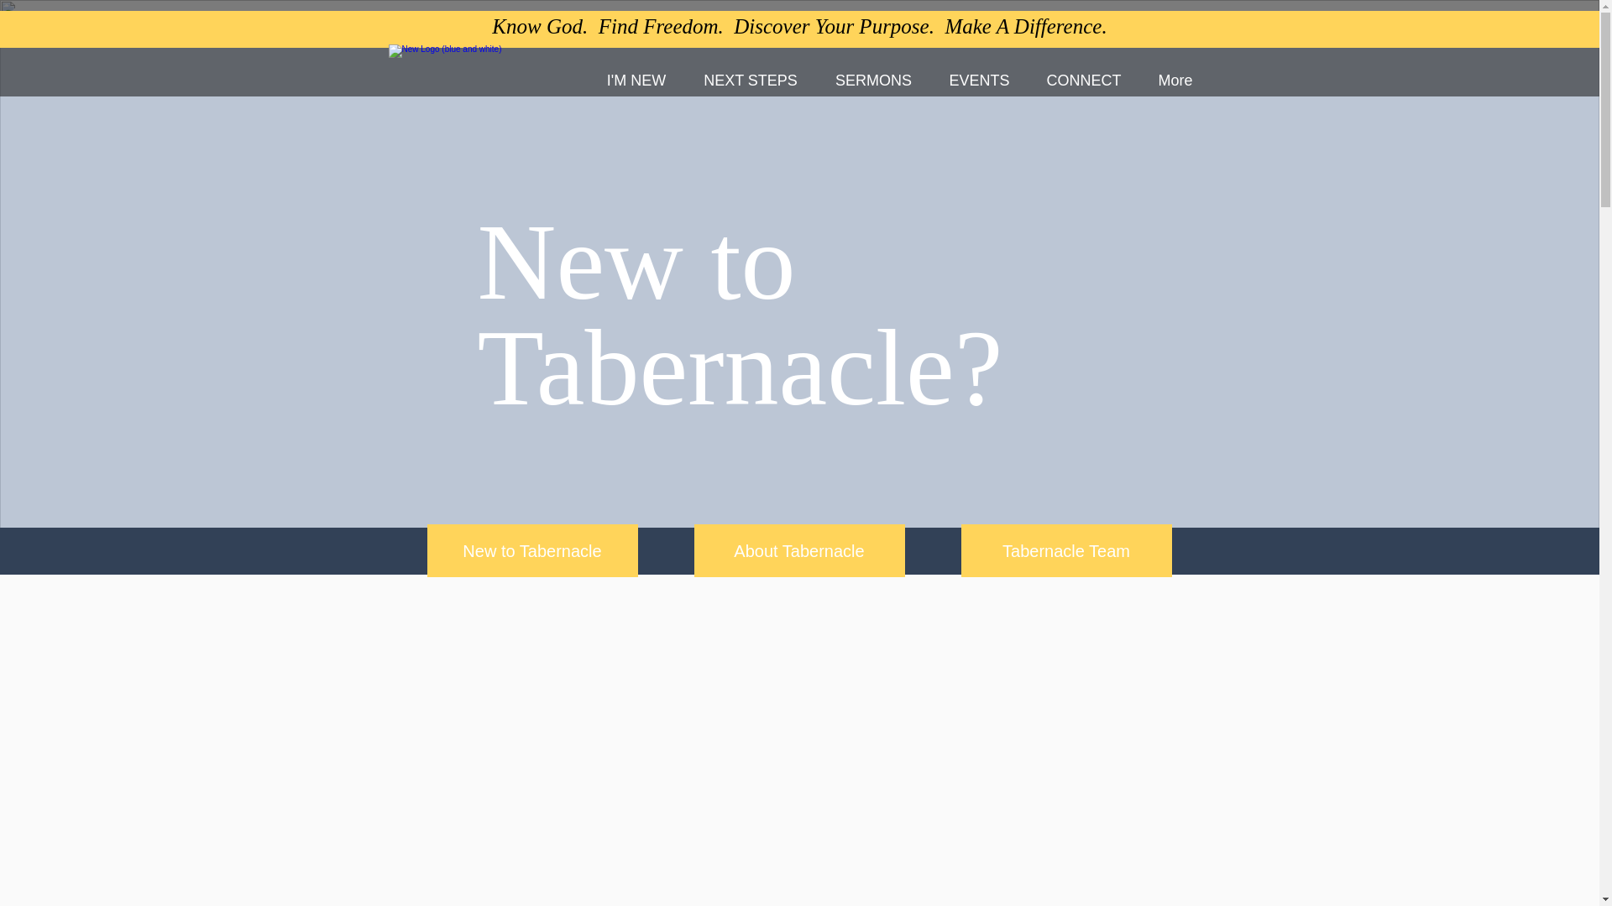 This screenshot has width=1612, height=906. I want to click on EVENTS, so click(979, 81).